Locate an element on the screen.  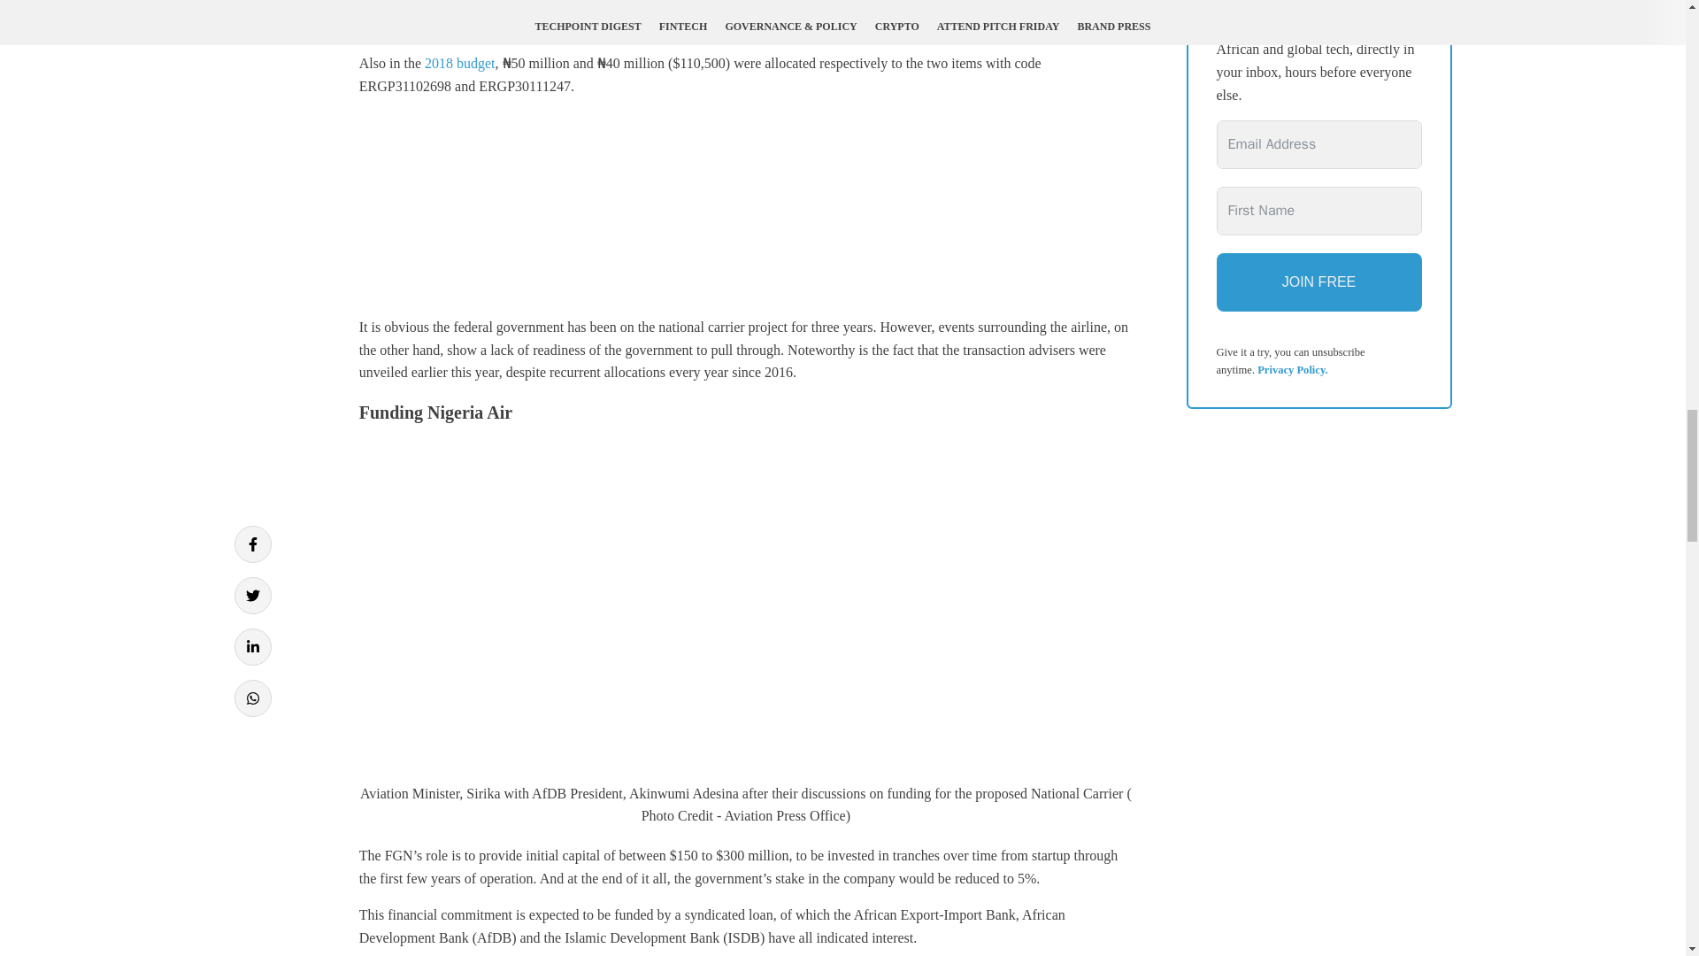
2018 budget is located at coordinates (460, 62).